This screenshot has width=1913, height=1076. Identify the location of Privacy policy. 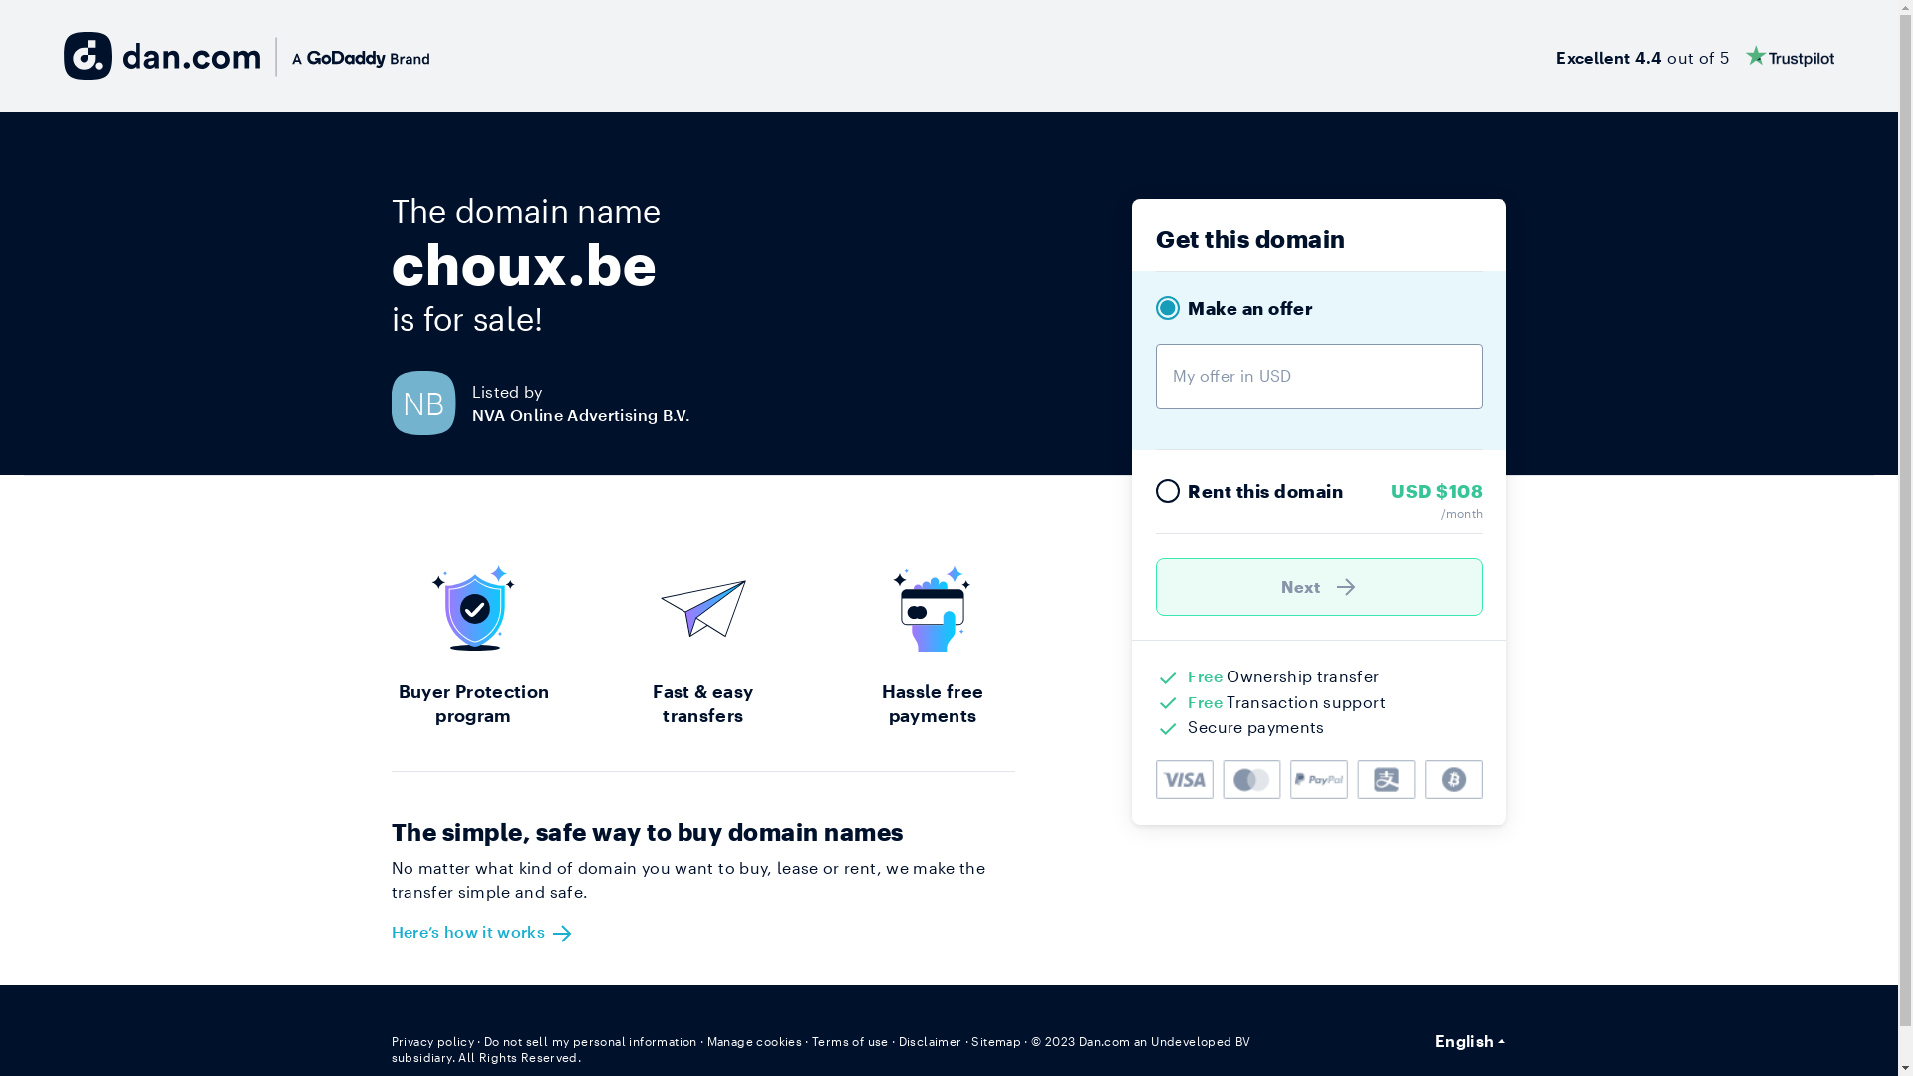
(432, 1041).